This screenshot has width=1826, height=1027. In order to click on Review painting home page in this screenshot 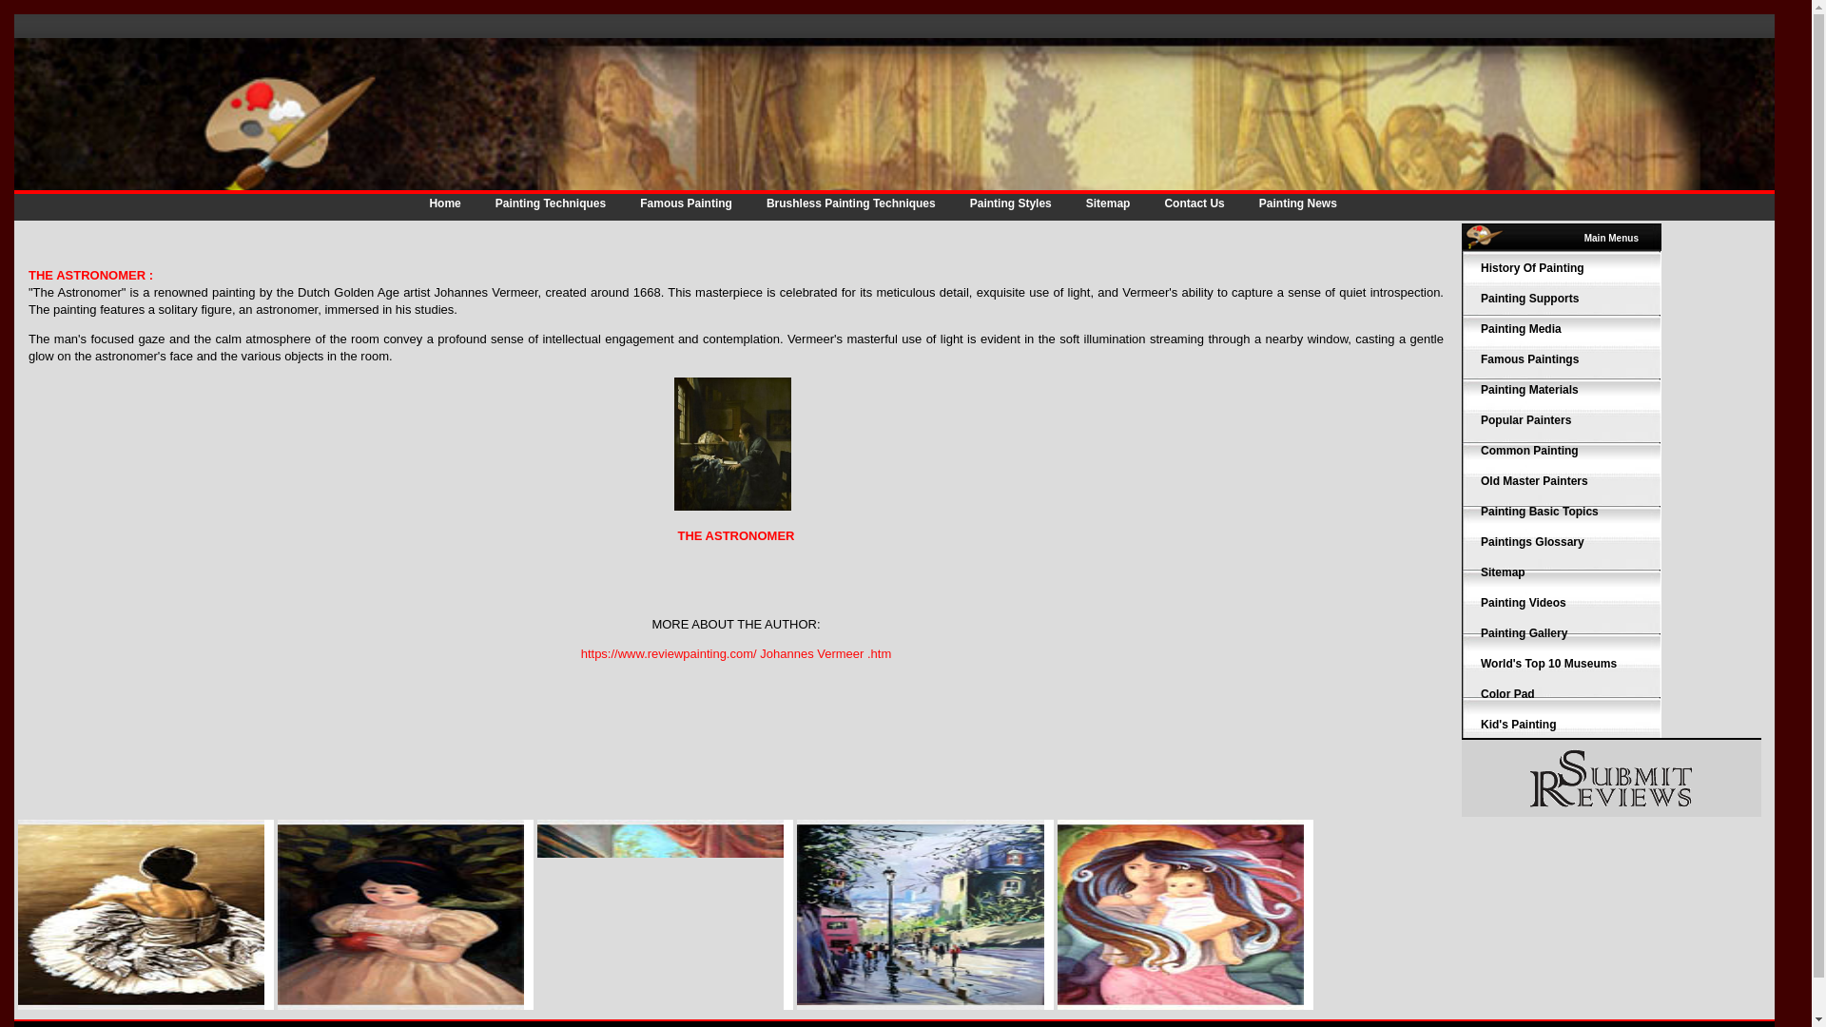, I will do `click(444, 203)`.